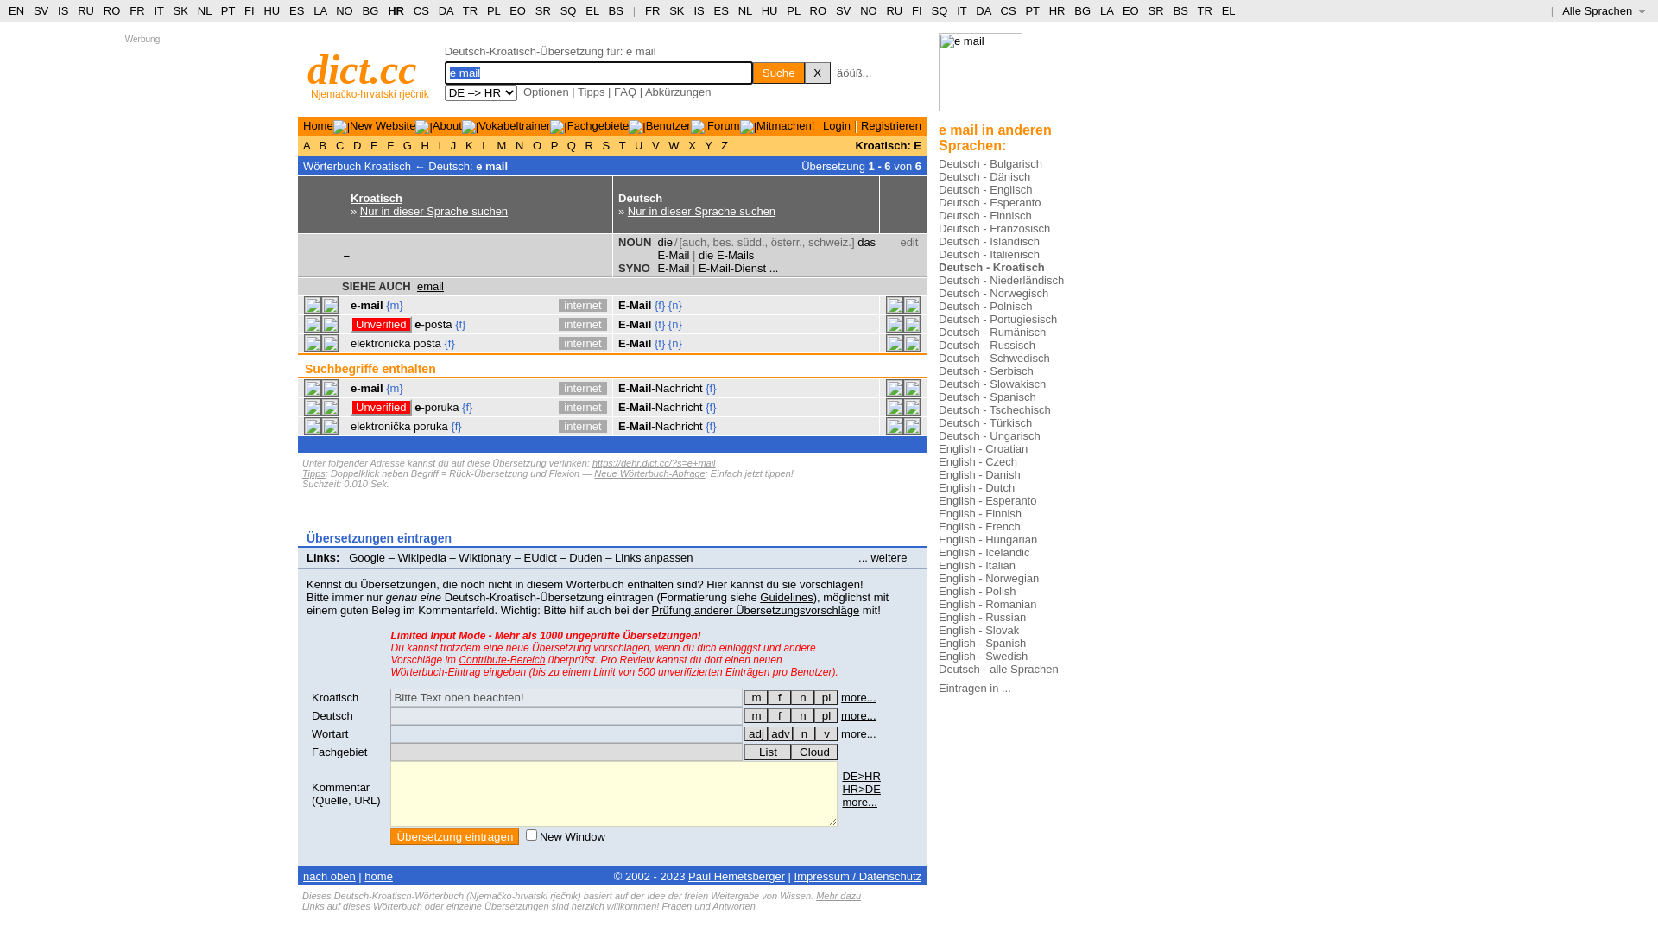 The width and height of the screenshot is (1658, 933). What do you see at coordinates (332, 715) in the screenshot?
I see `Deutsch` at bounding box center [332, 715].